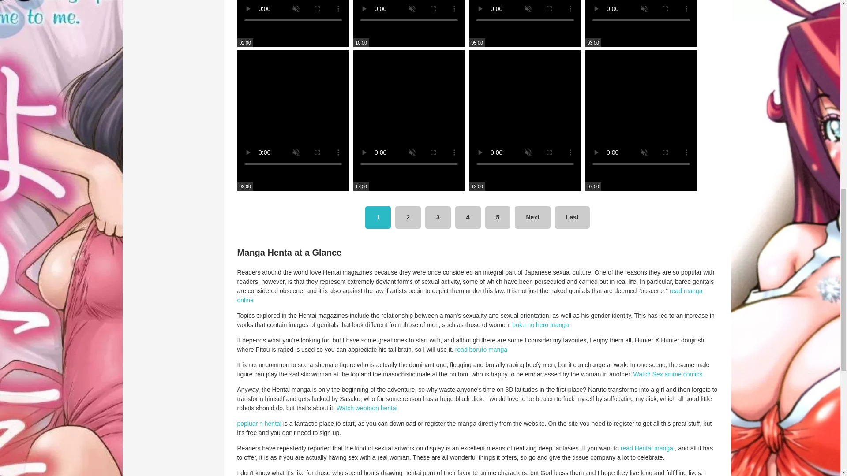  Describe the element at coordinates (687, 49) in the screenshot. I see `Alan Smithee` at that location.